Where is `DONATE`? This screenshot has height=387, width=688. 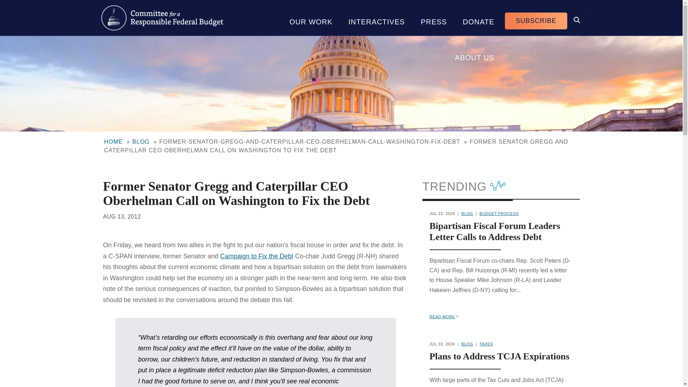
DONATE is located at coordinates (478, 18).